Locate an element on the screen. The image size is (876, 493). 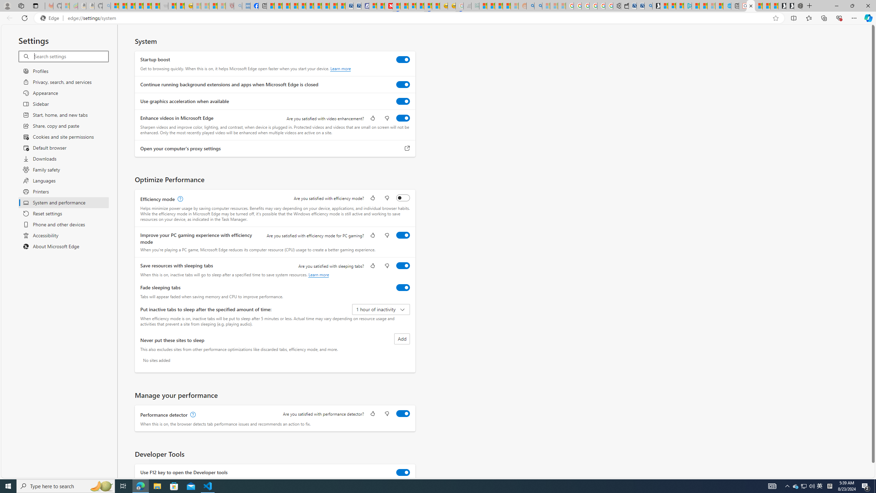
Edge is located at coordinates (51, 18).